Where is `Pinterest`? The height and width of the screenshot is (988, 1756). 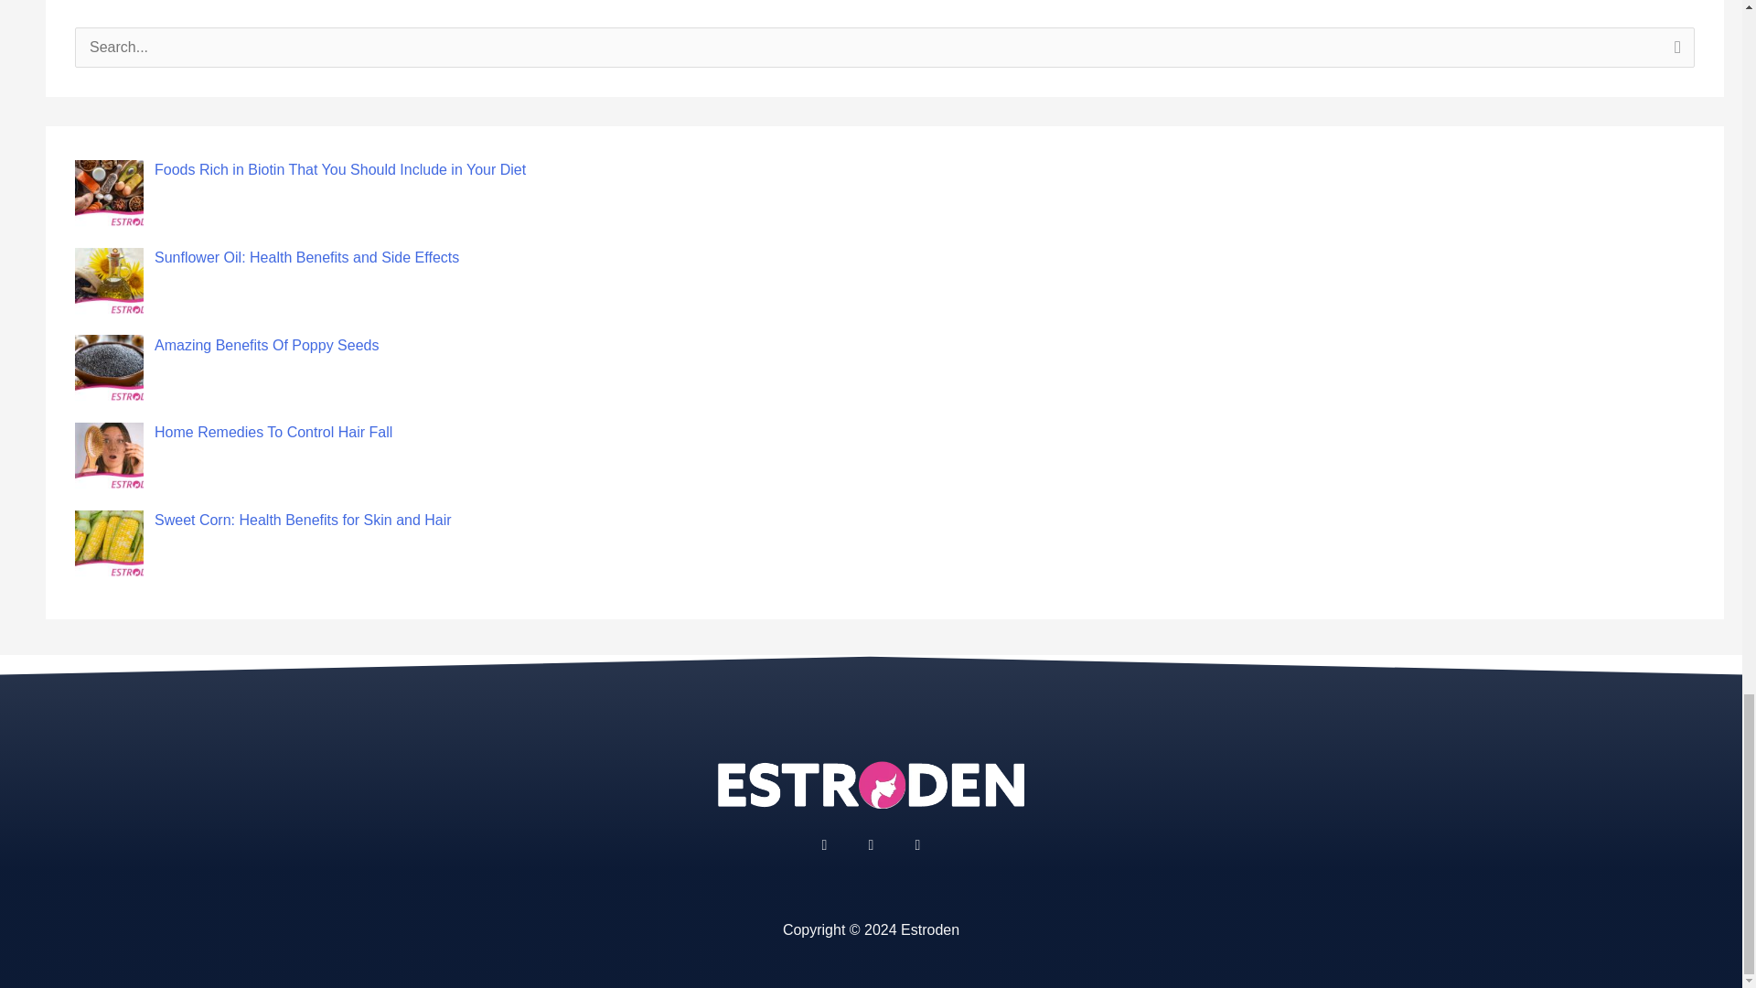
Pinterest is located at coordinates (916, 845).